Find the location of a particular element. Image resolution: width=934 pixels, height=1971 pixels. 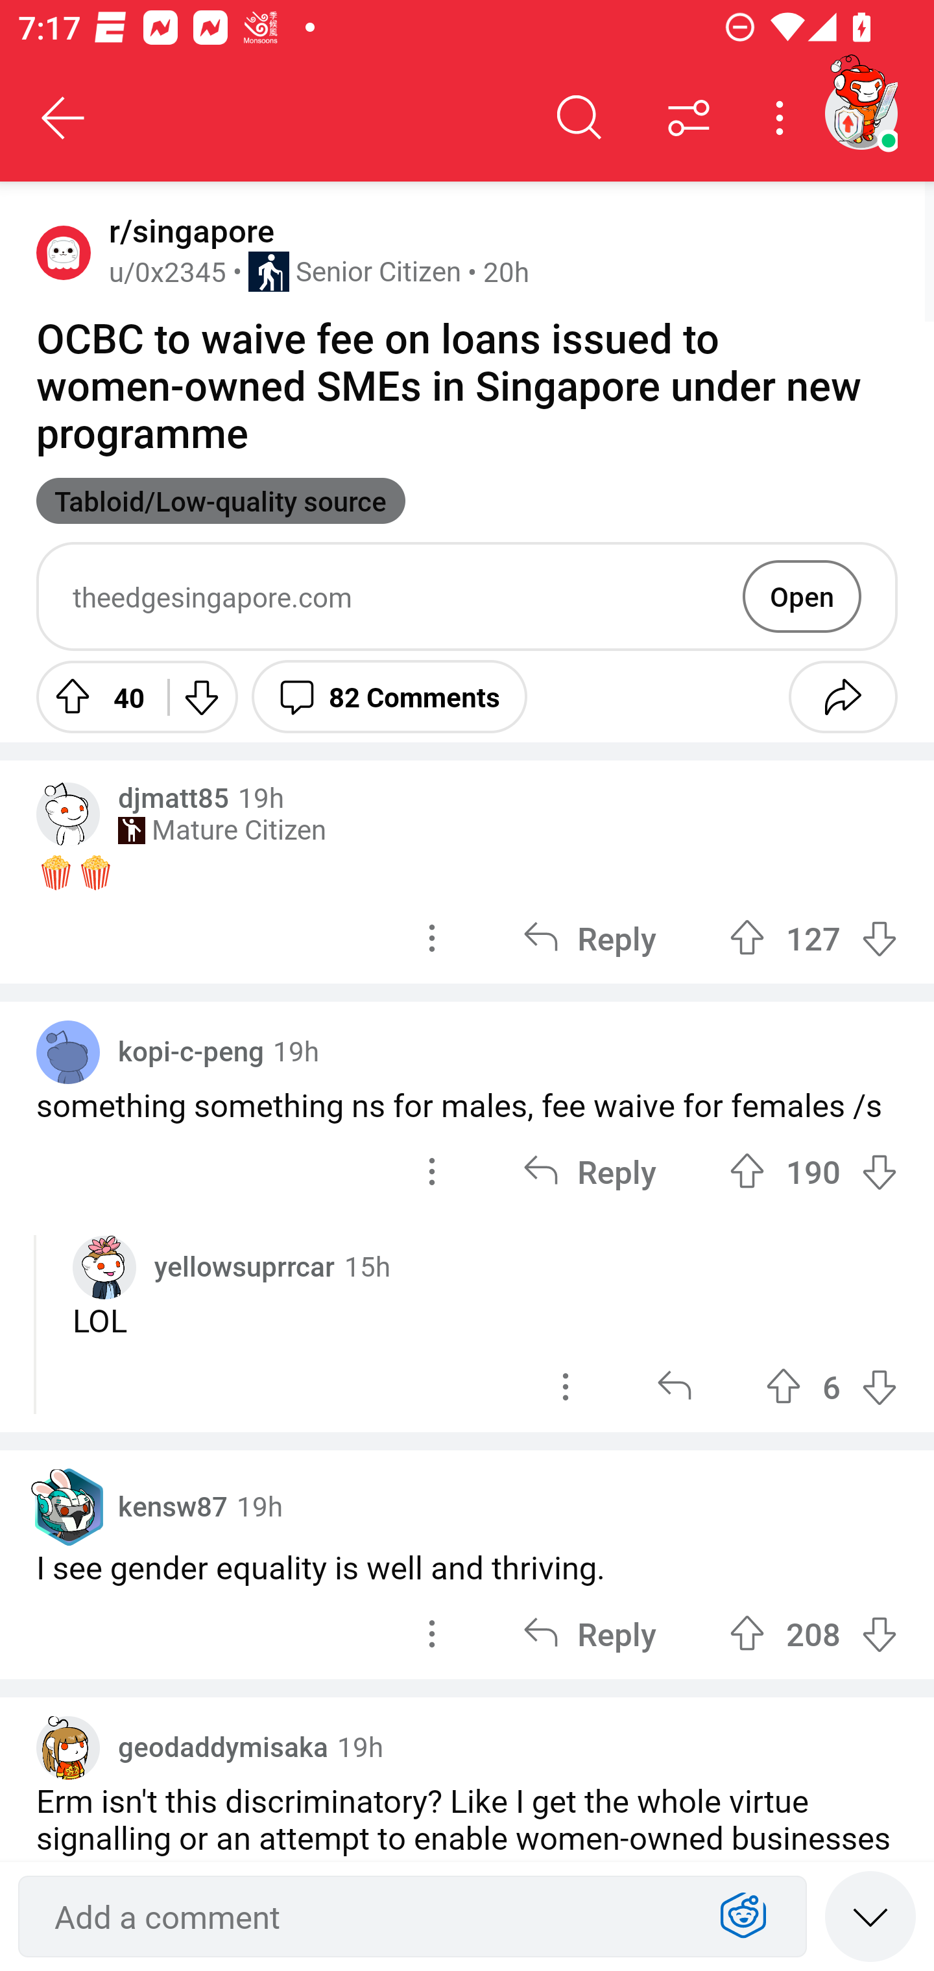

More options is located at coordinates (784, 118).